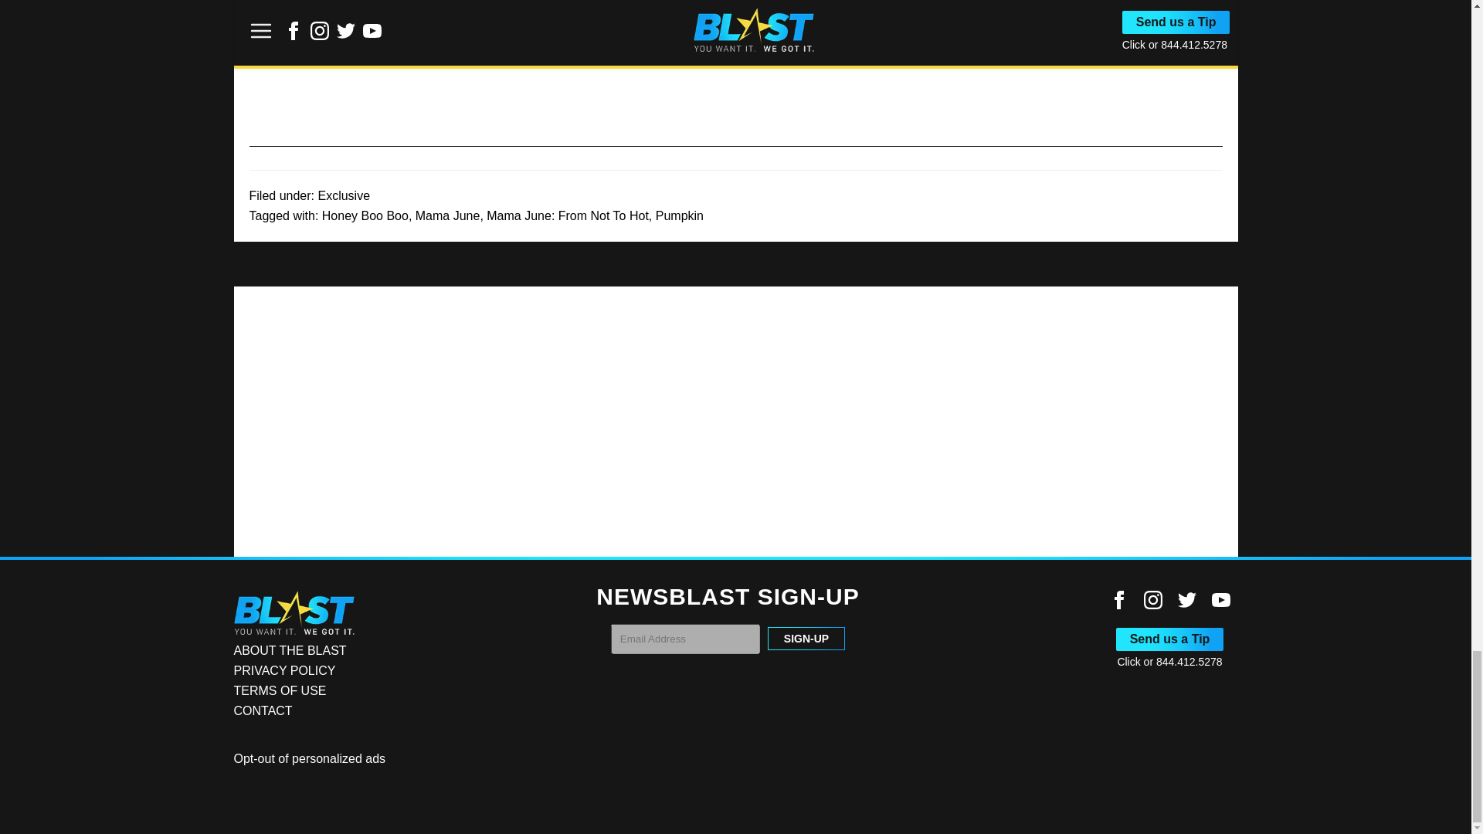 The image size is (1483, 834). I want to click on Link to Youtube, so click(1220, 599).